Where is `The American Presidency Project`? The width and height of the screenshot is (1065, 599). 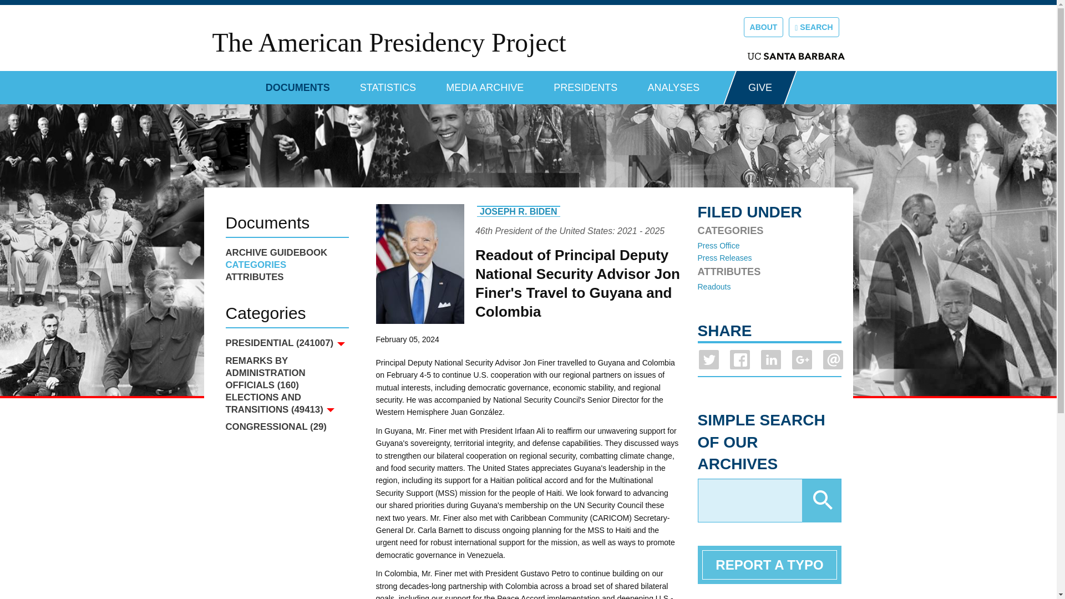 The American Presidency Project is located at coordinates (388, 42).